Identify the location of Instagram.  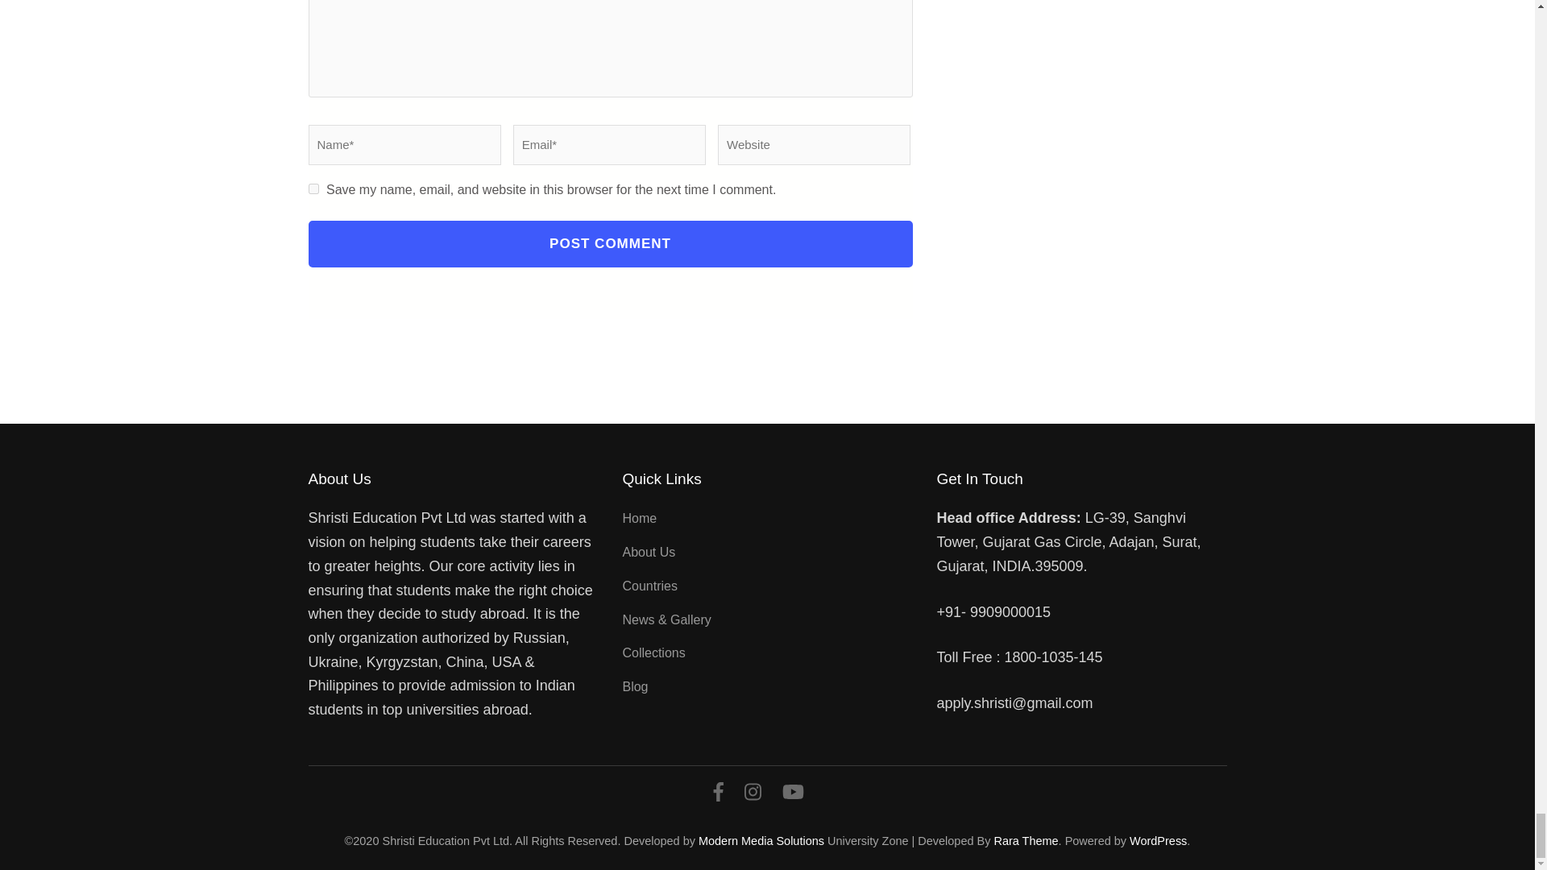
(753, 794).